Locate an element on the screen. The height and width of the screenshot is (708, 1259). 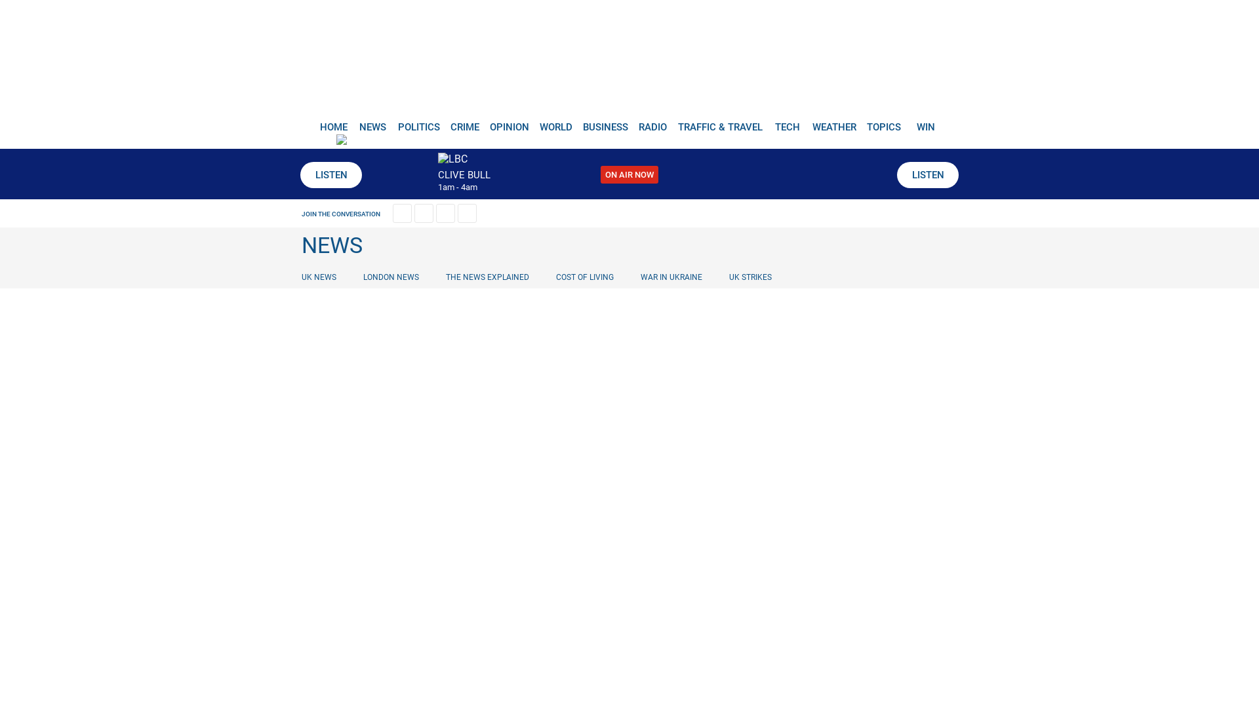
WORLD is located at coordinates (555, 122).